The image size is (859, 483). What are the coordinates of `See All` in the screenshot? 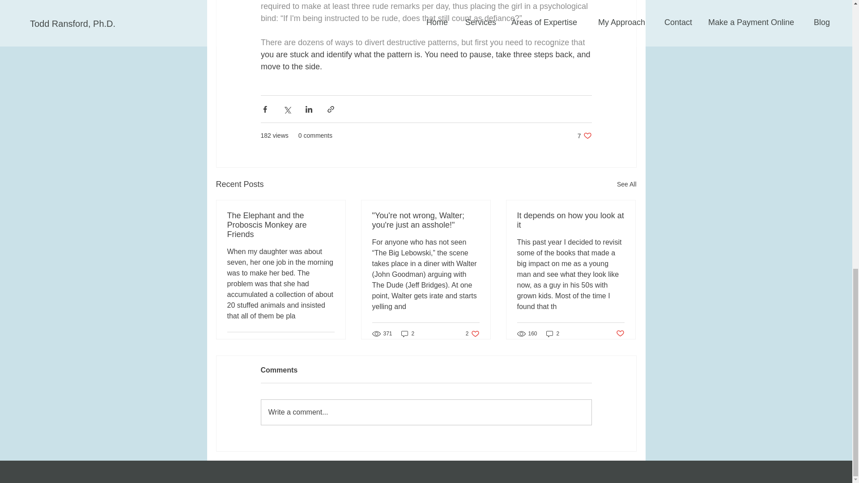 It's located at (620, 334).